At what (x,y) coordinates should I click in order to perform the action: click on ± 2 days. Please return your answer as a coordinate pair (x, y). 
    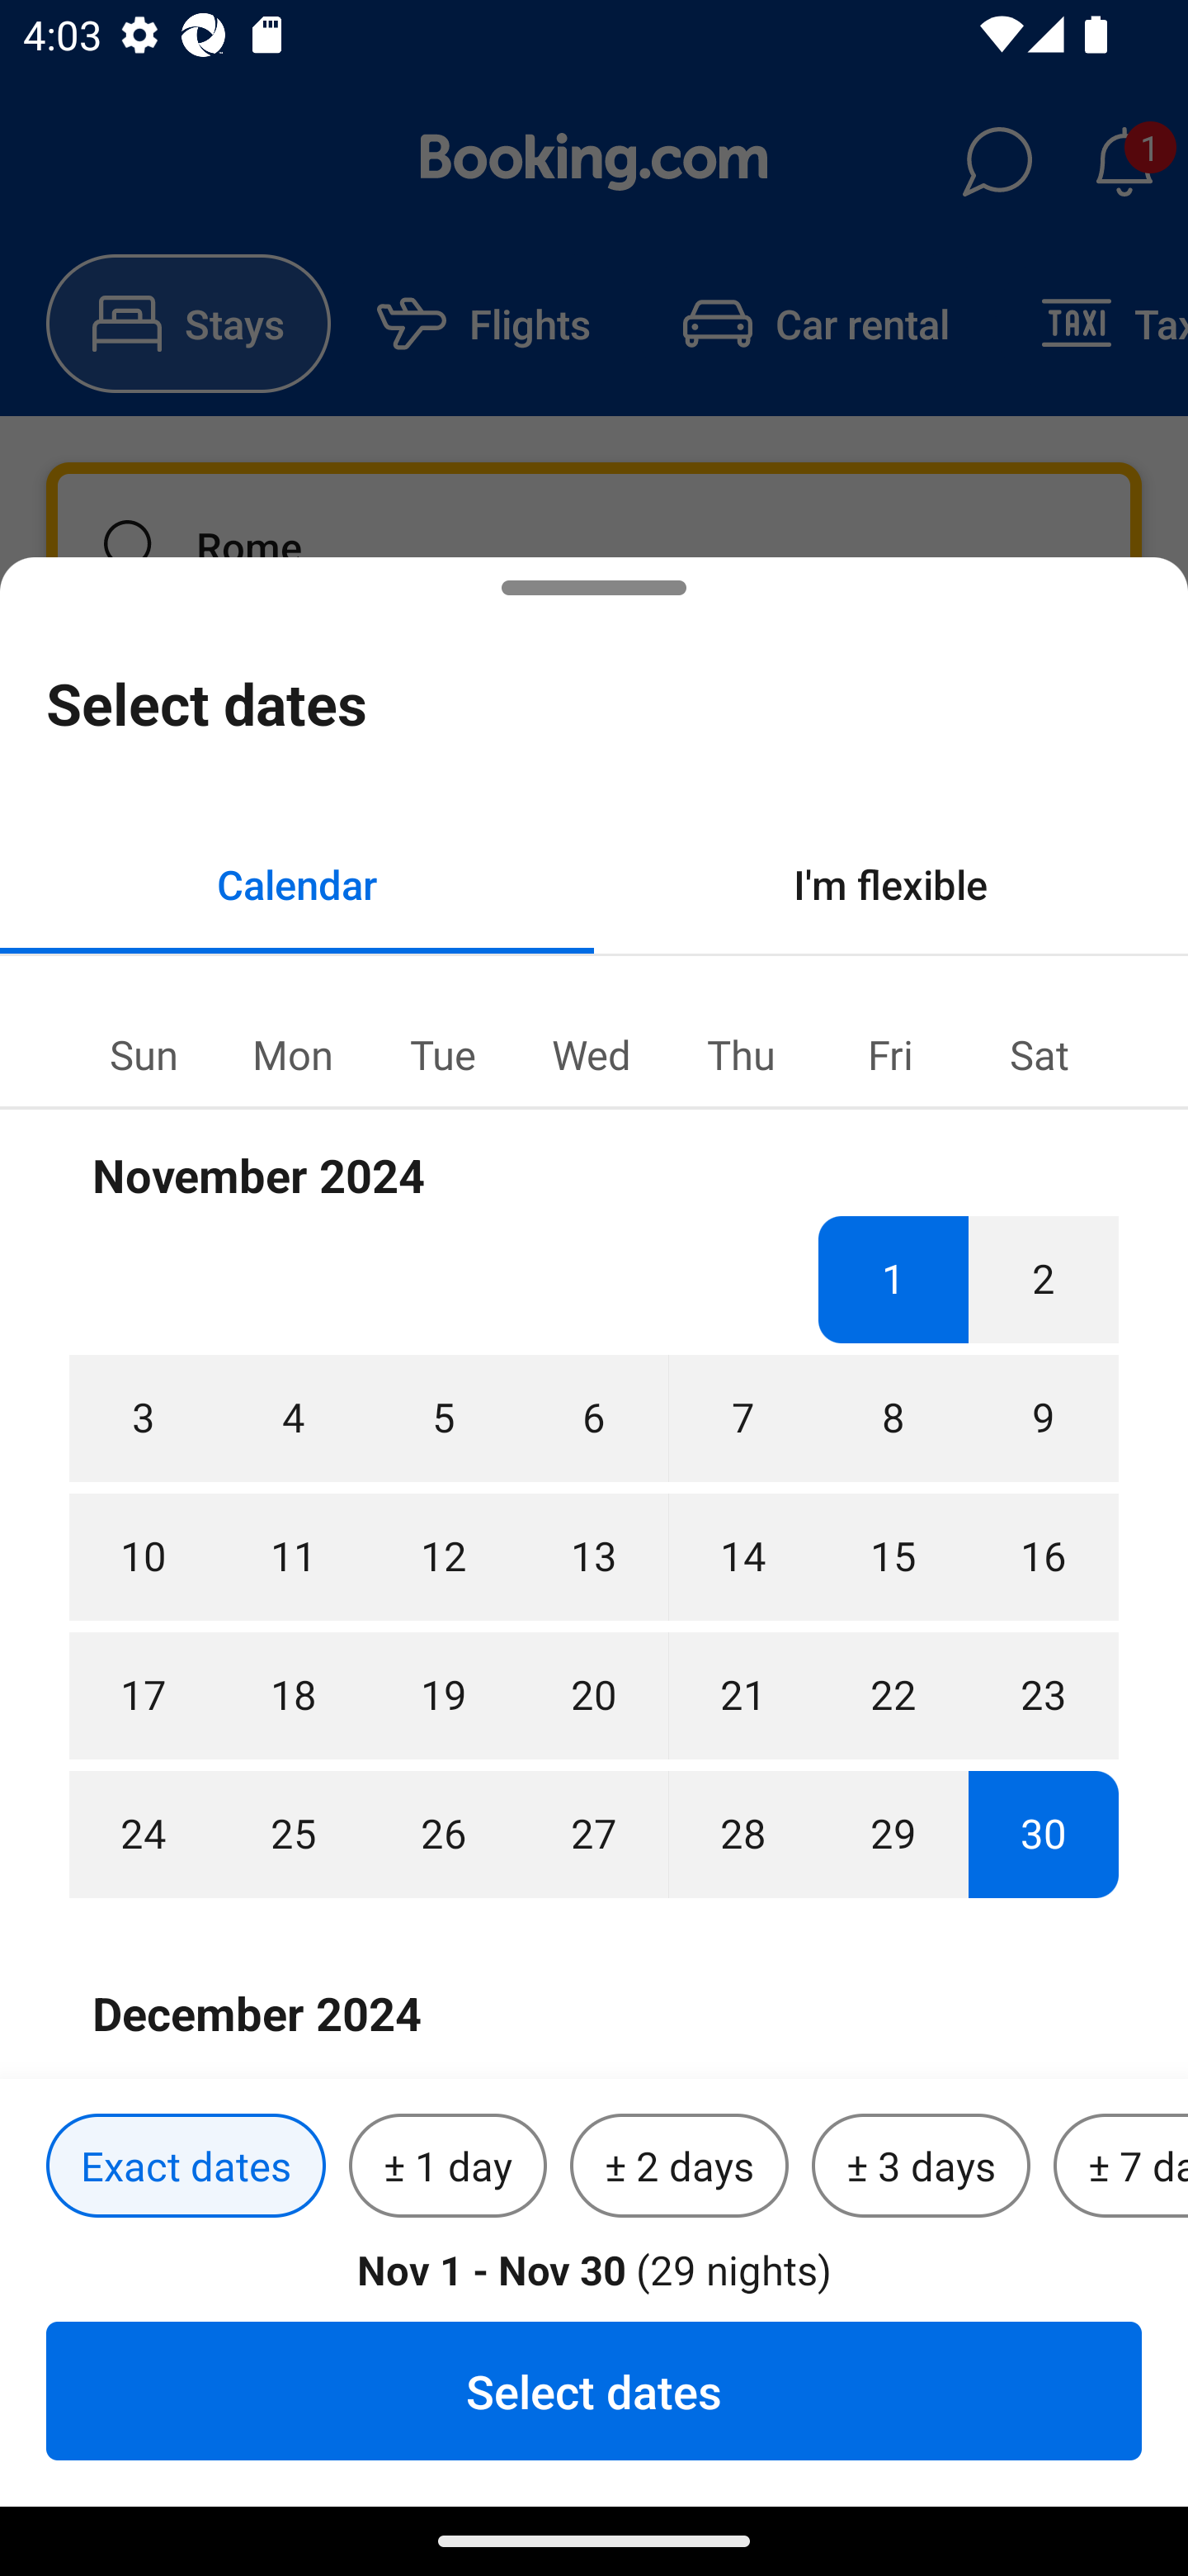
    Looking at the image, I should click on (680, 2166).